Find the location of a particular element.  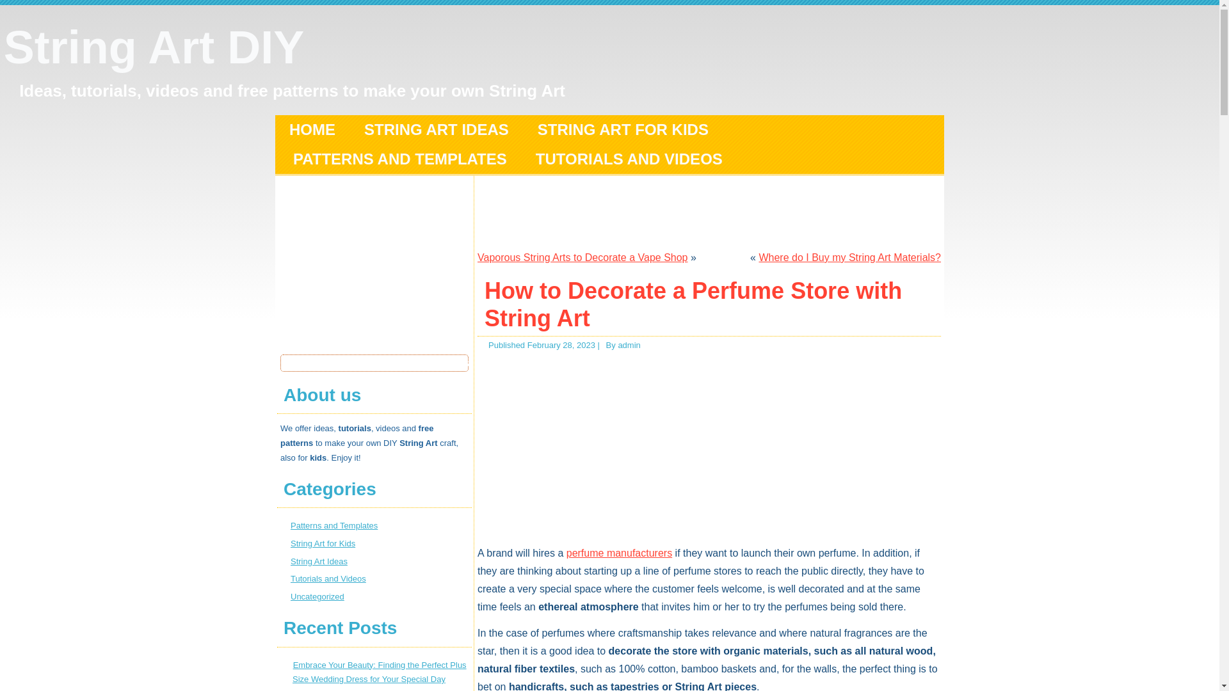

Ideas to make your own String Art craft. is located at coordinates (319, 561).